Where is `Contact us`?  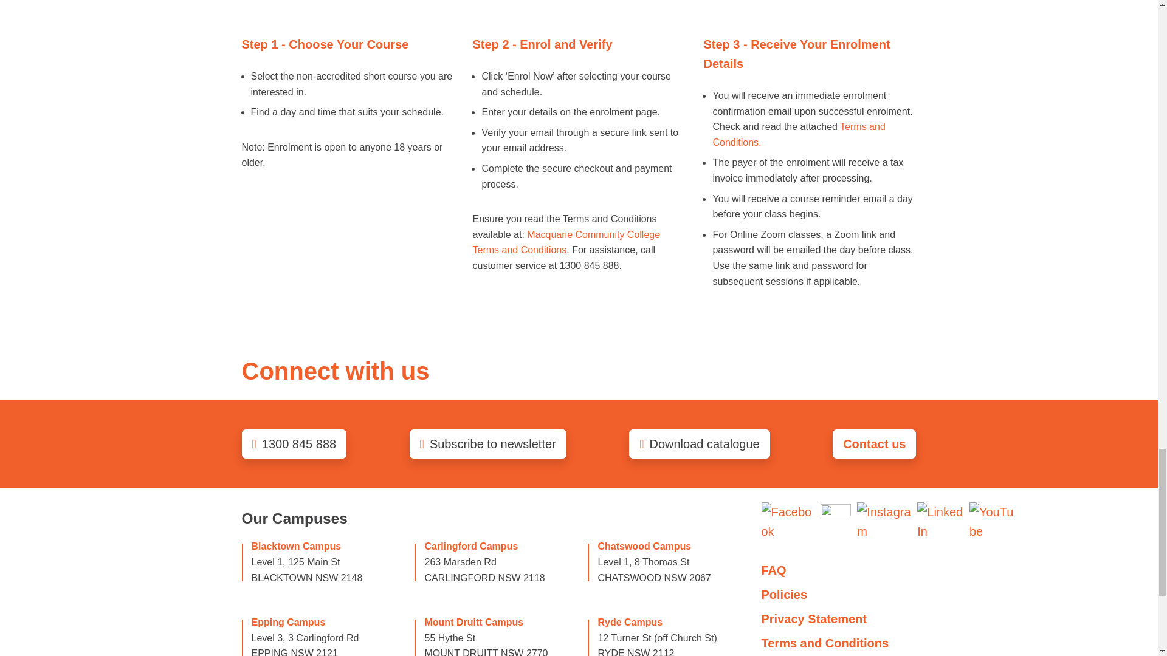
Contact us is located at coordinates (874, 443).